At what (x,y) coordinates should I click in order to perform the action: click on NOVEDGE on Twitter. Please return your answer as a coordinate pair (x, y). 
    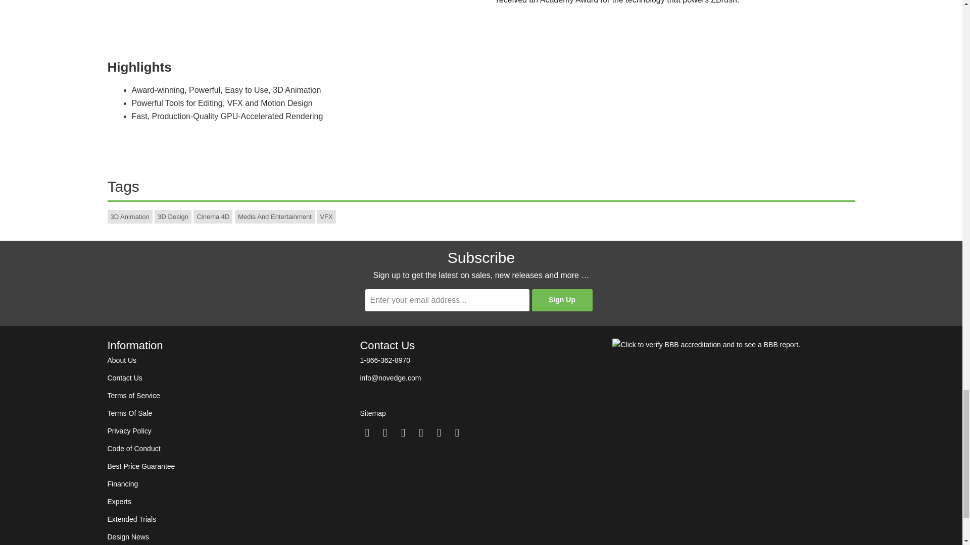
    Looking at the image, I should click on (367, 432).